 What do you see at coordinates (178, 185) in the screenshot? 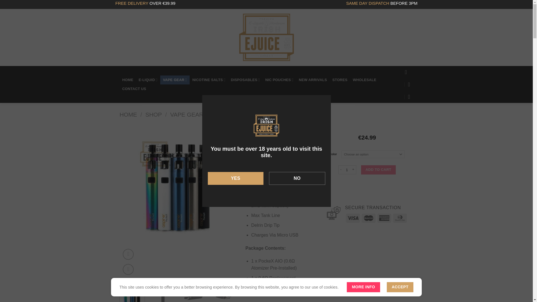
I see `POckex` at bounding box center [178, 185].